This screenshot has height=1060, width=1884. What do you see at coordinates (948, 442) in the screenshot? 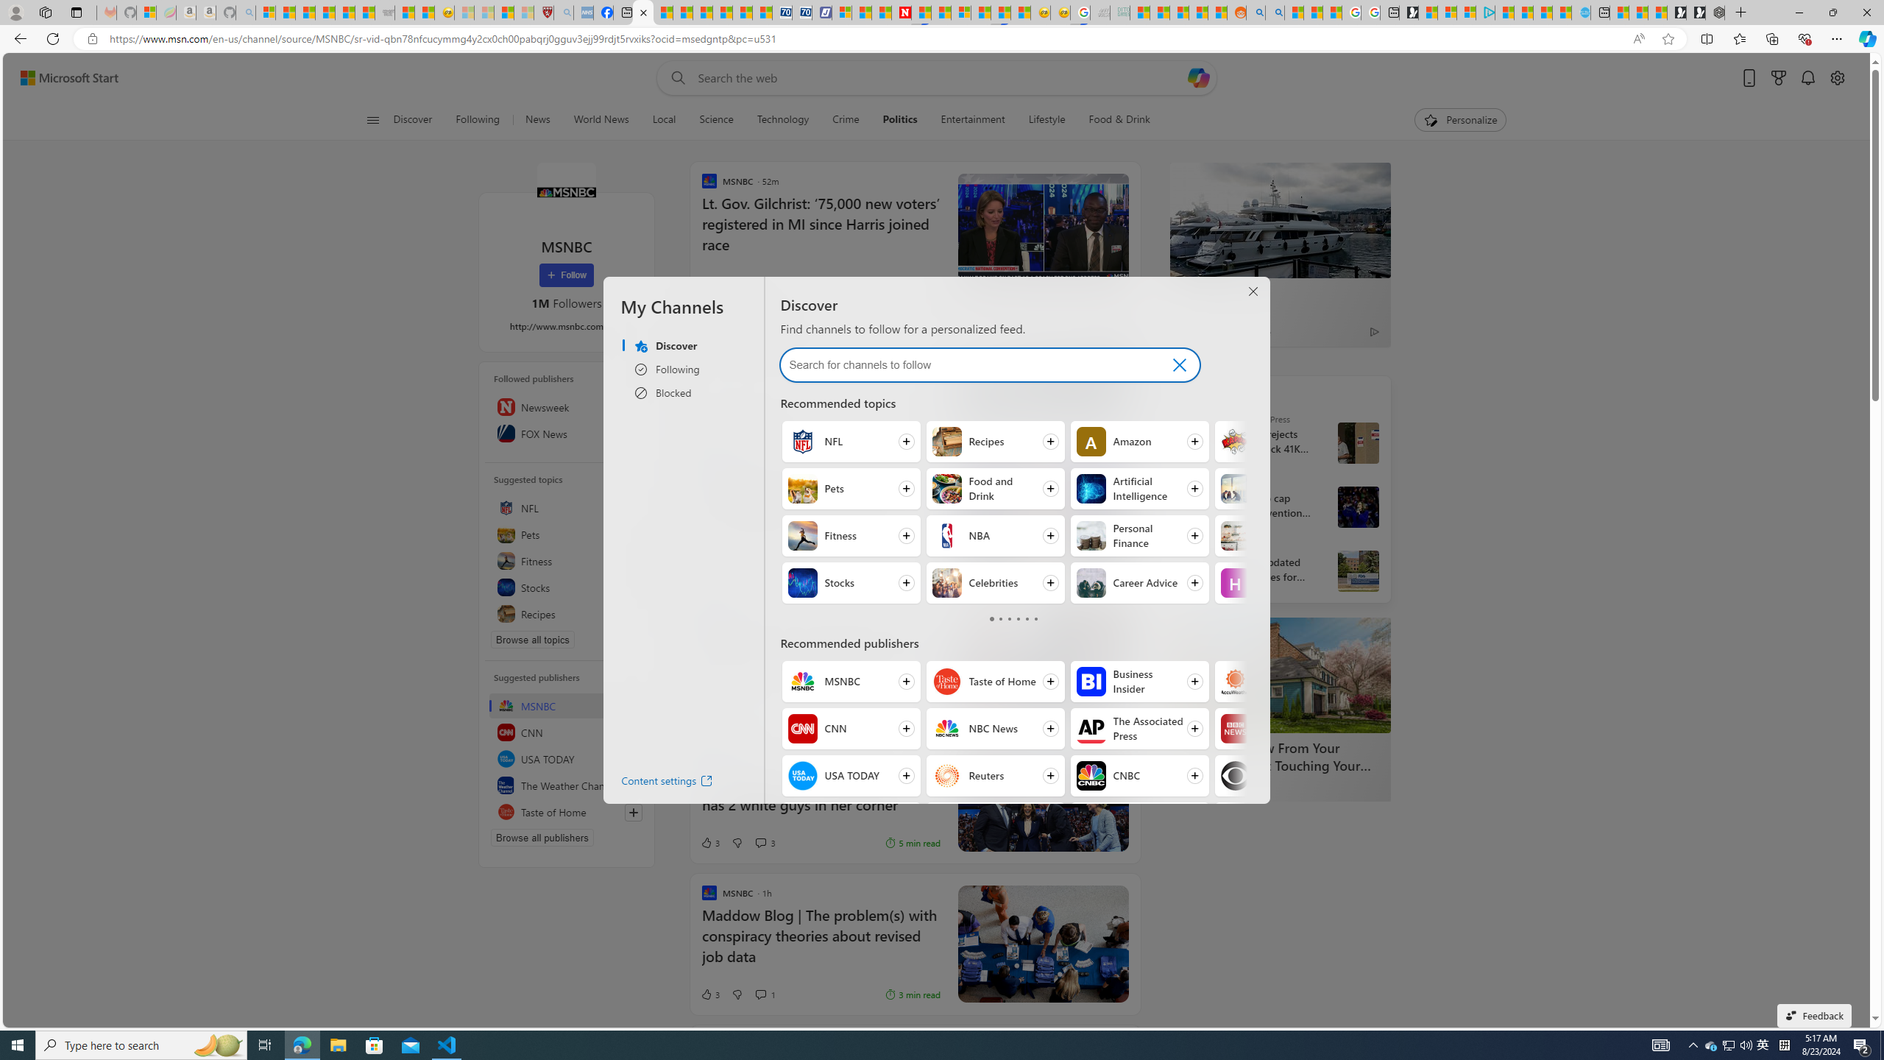
I see `Recipes` at bounding box center [948, 442].